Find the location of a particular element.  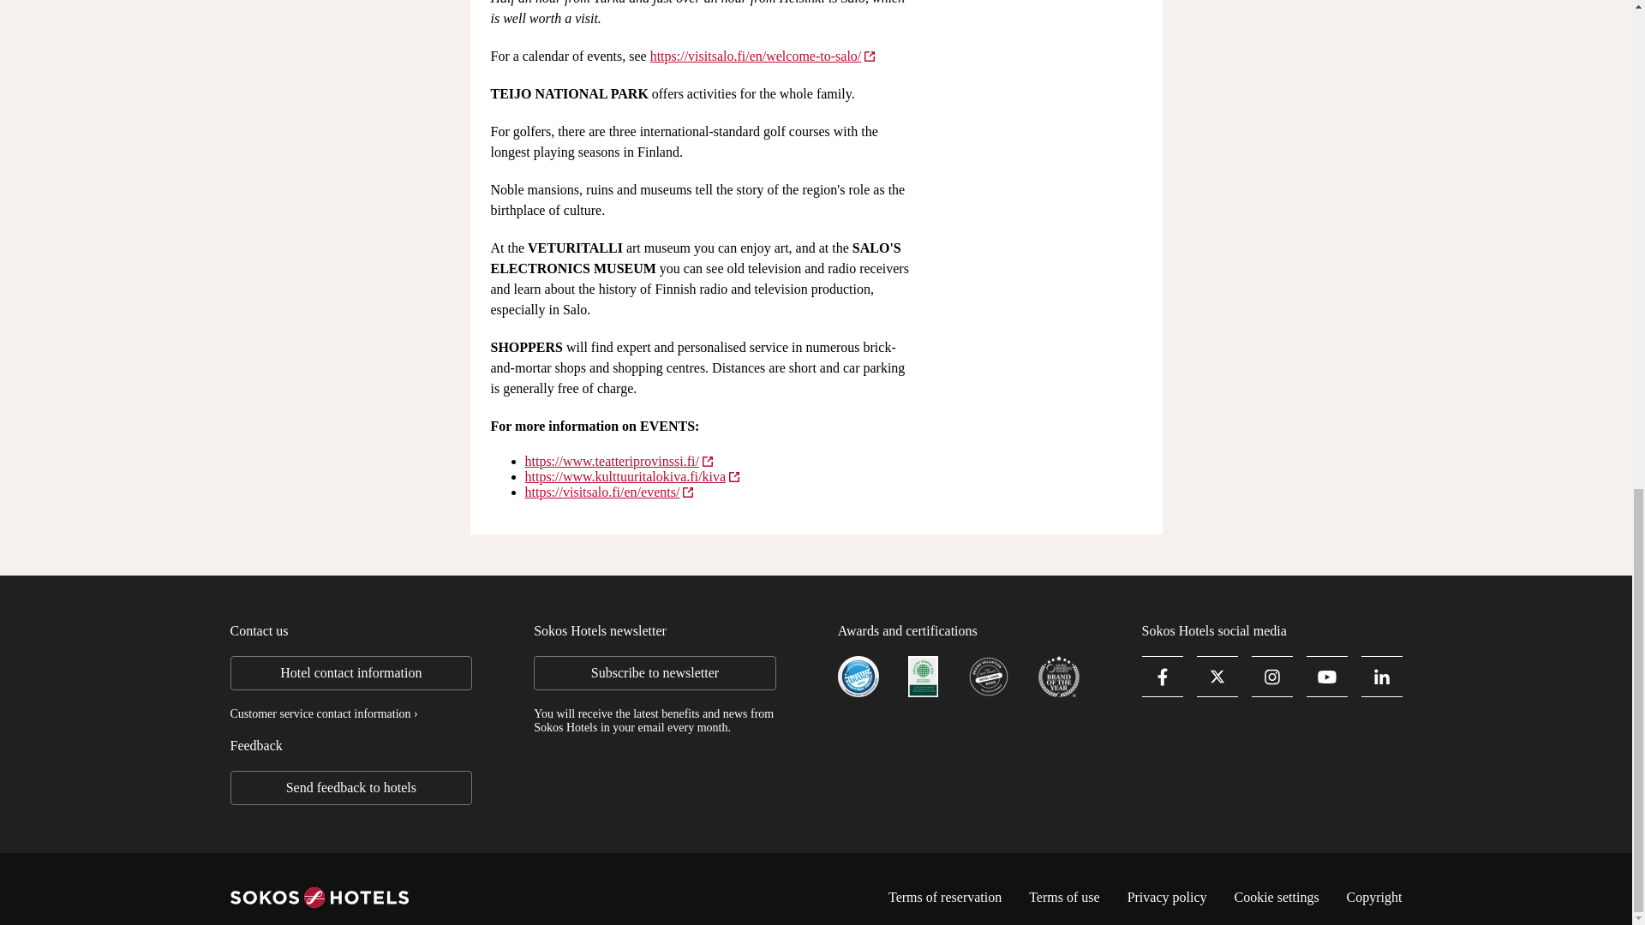

Subscribe to newsletter is located at coordinates (655, 672).